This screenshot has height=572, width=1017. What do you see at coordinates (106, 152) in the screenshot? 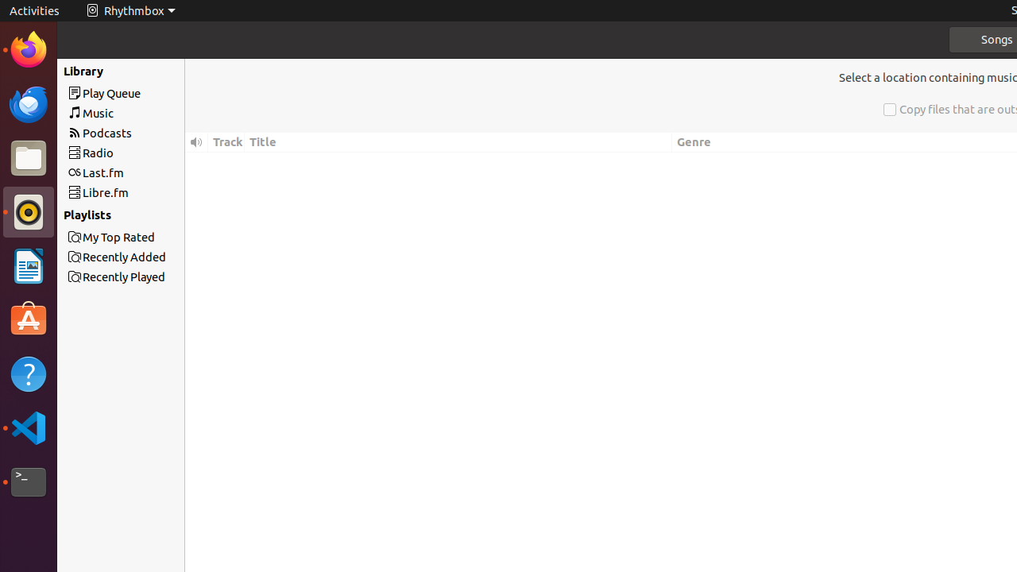
I see `Trash` at bounding box center [106, 152].